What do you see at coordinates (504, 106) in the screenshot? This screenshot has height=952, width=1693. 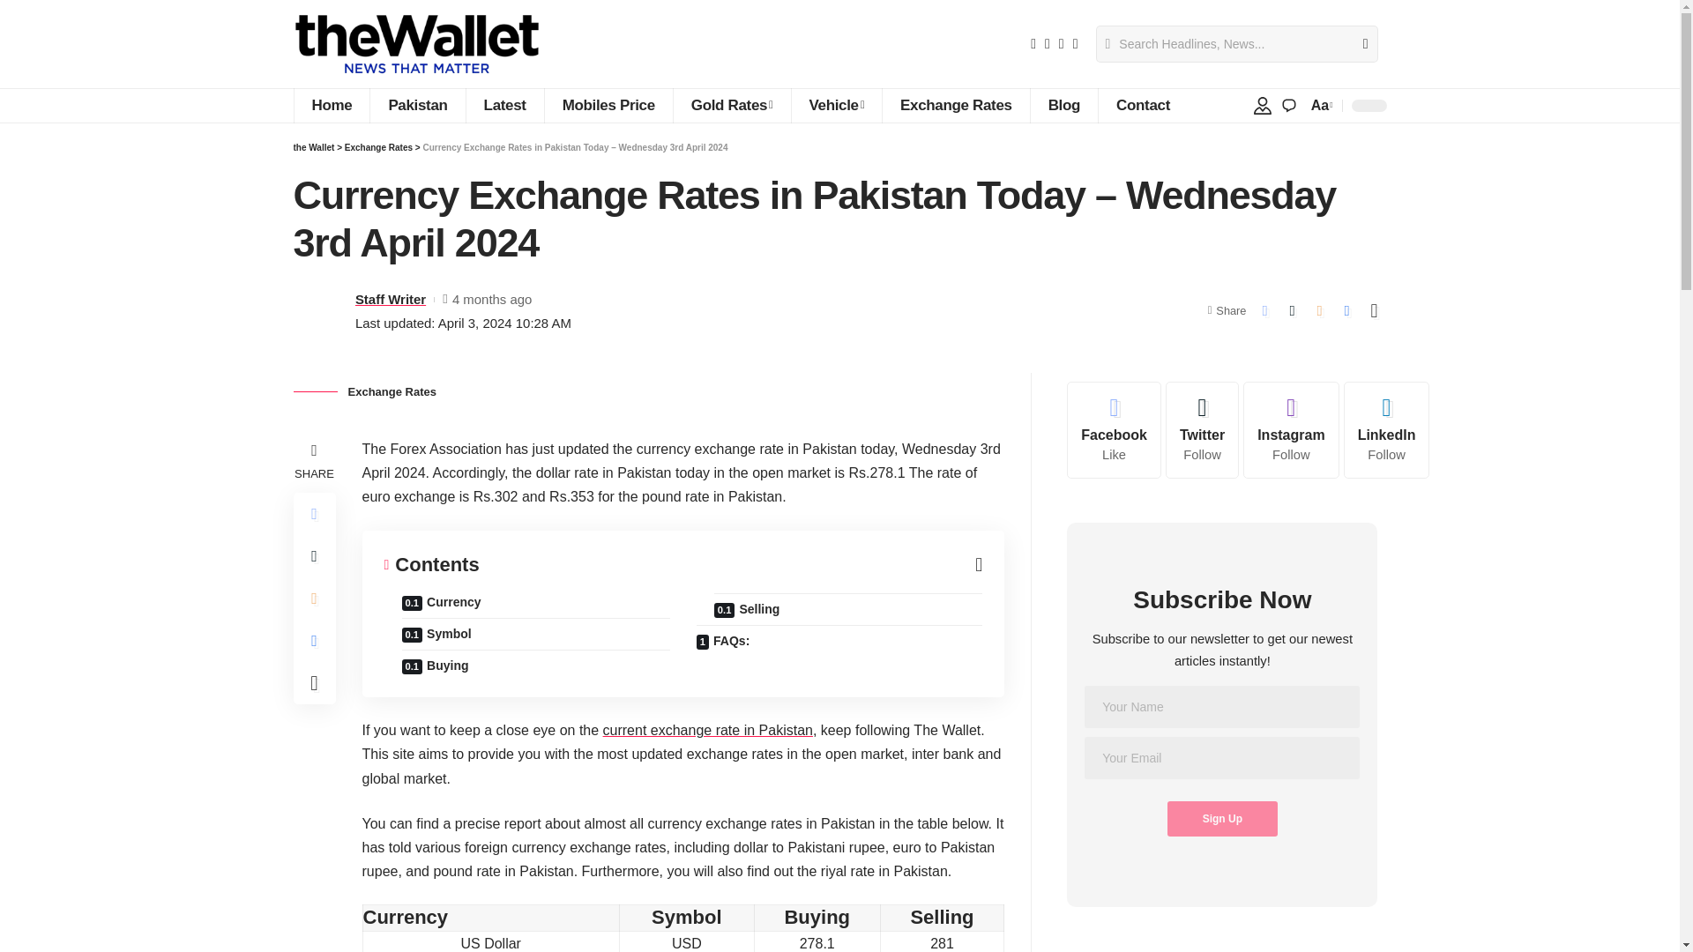 I see `Latest` at bounding box center [504, 106].